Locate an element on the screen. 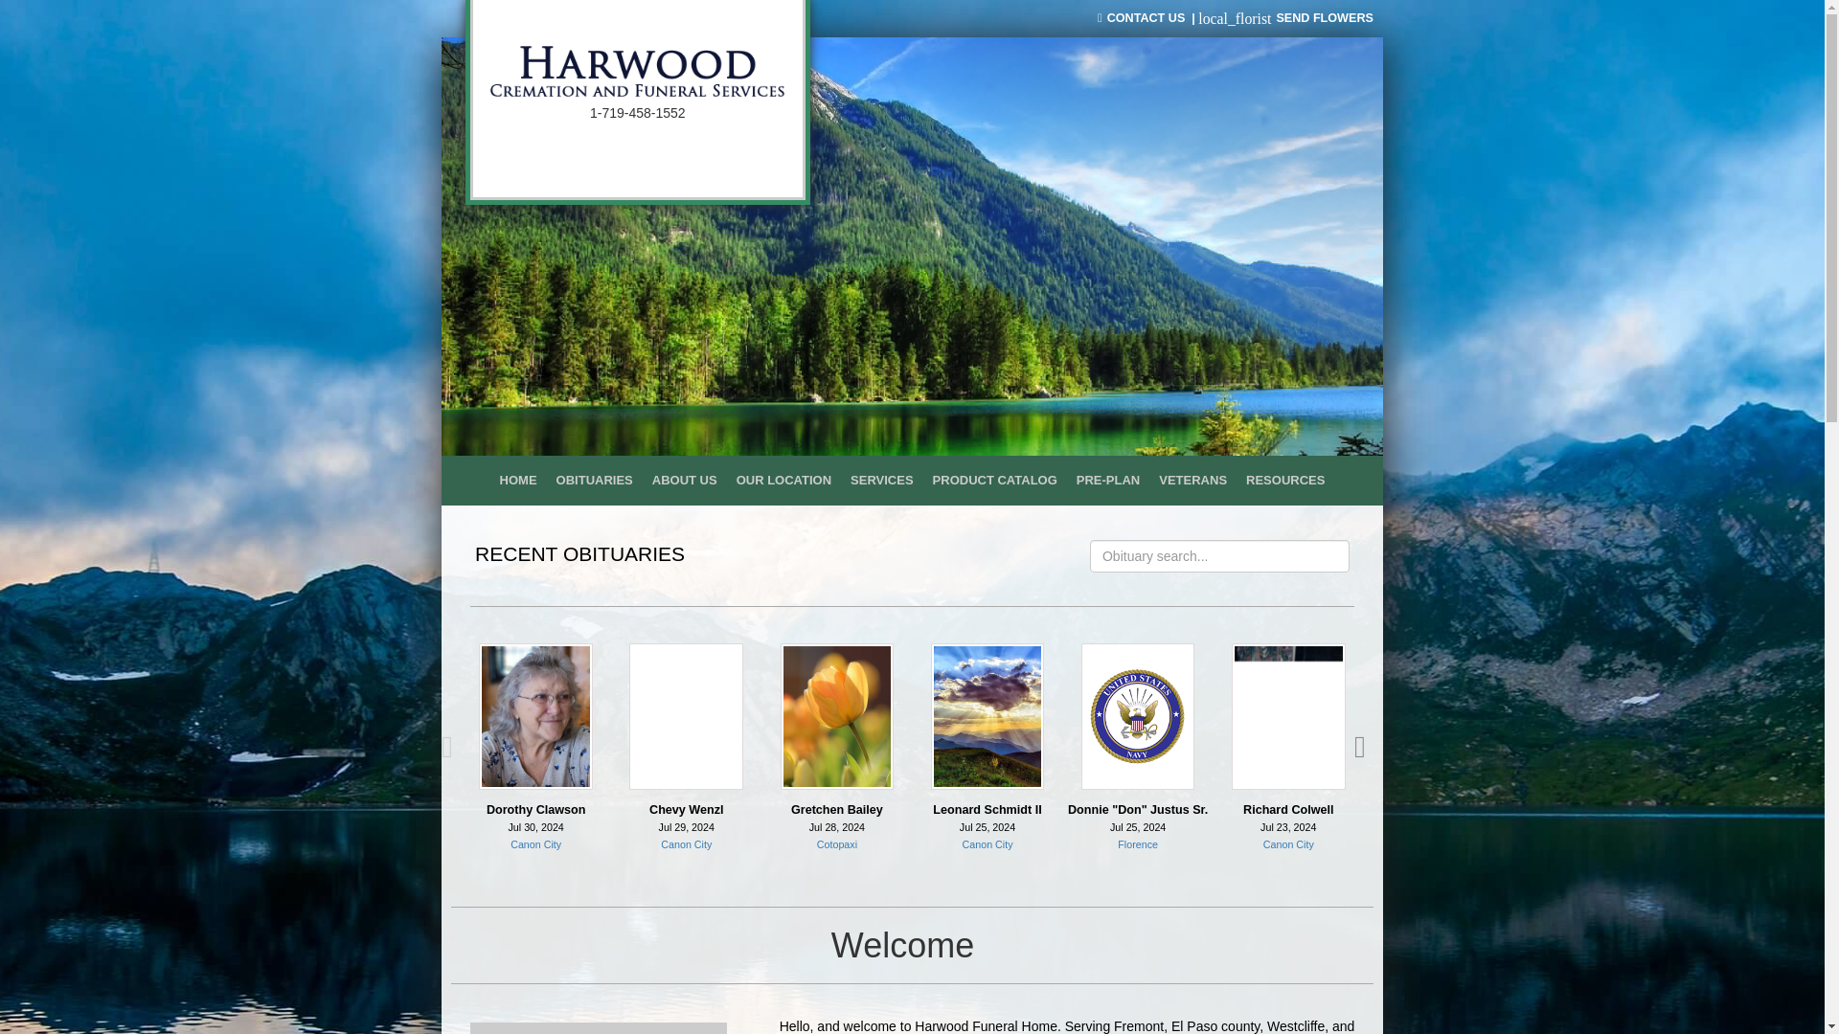 This screenshot has height=1034, width=1839. OBITUARIES is located at coordinates (594, 481).